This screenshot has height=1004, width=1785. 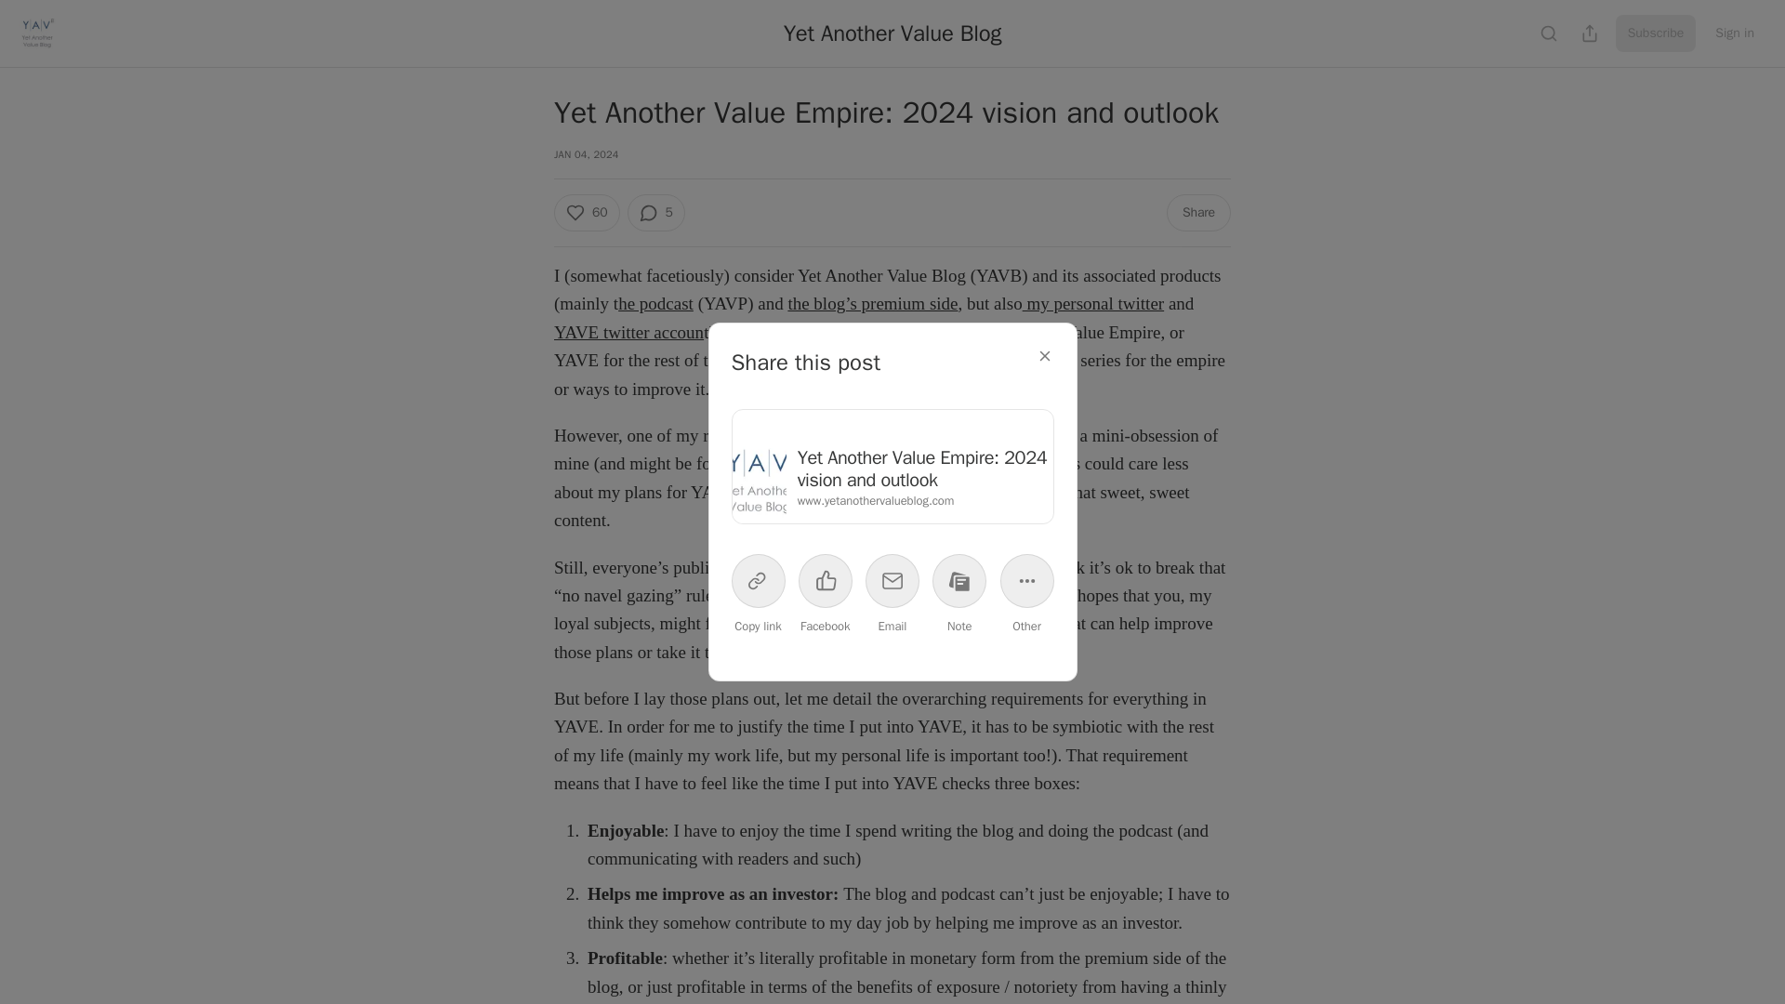 What do you see at coordinates (586, 213) in the screenshot?
I see `60` at bounding box center [586, 213].